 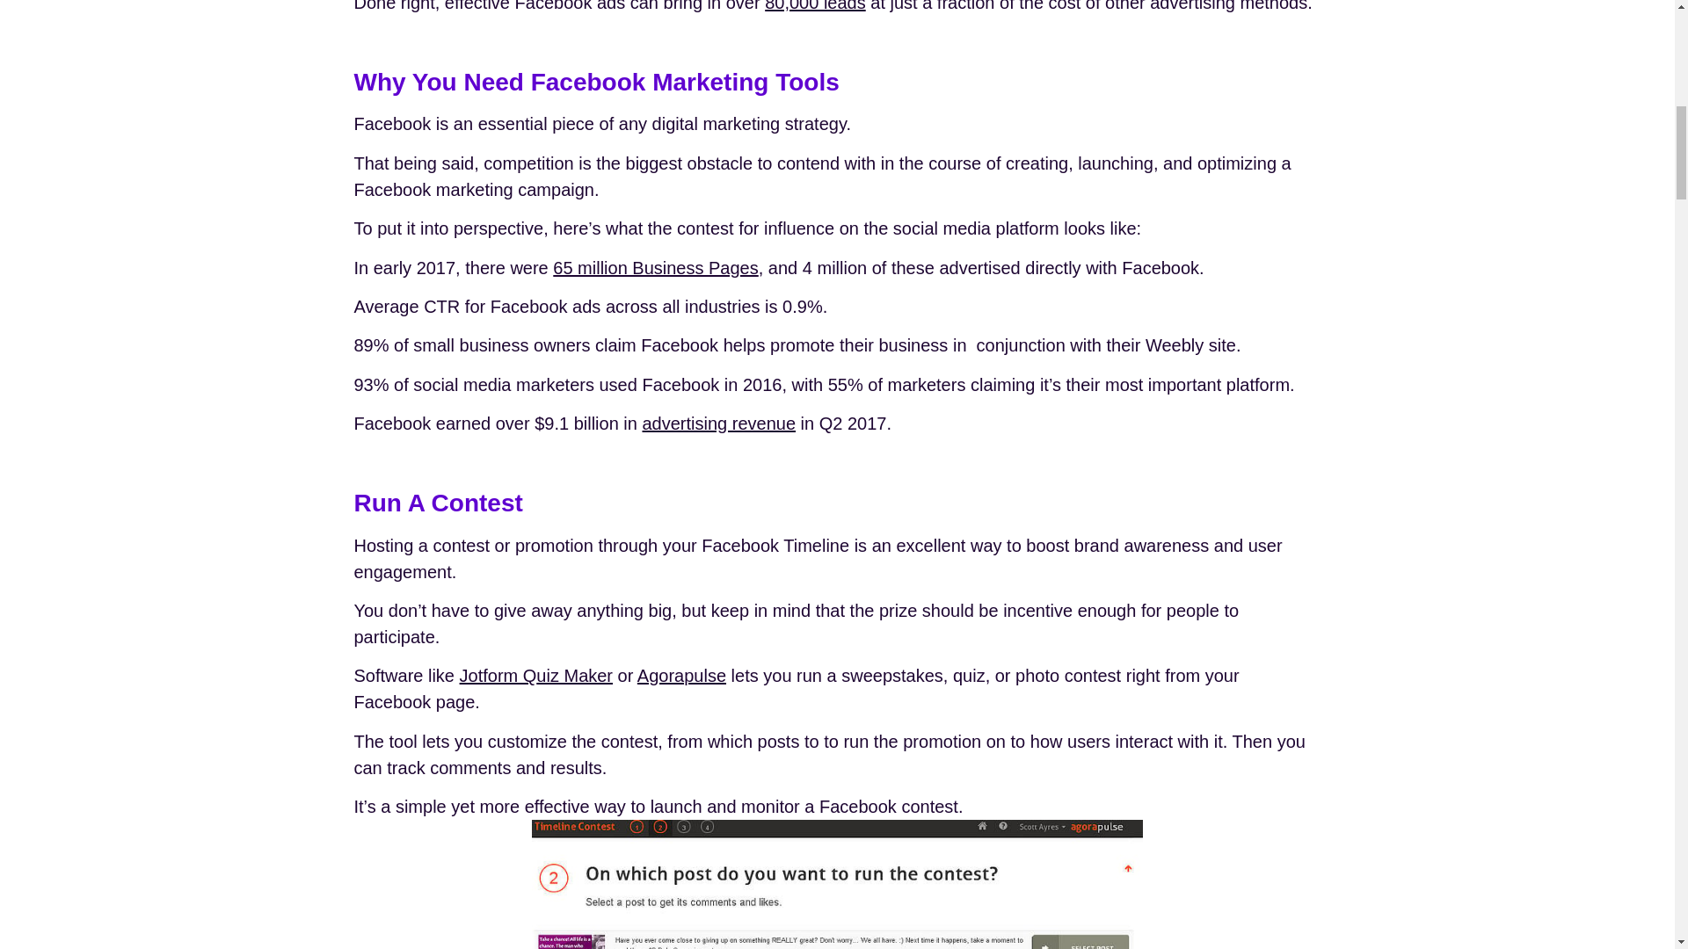 I want to click on Jotform Quiz Maker, so click(x=536, y=675).